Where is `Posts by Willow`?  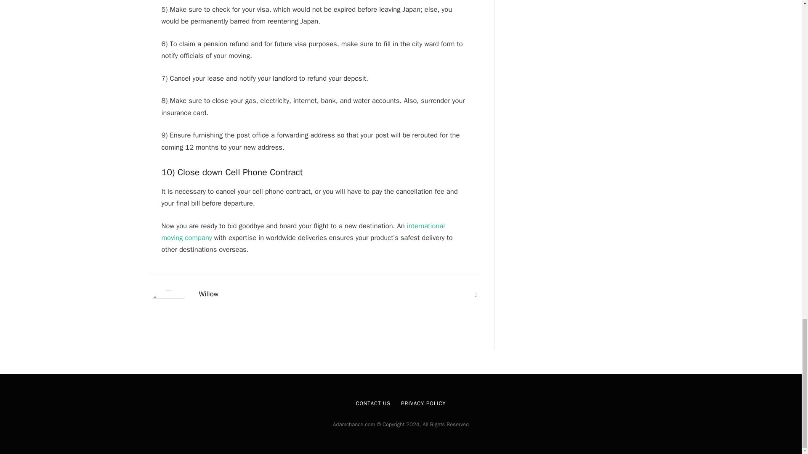 Posts by Willow is located at coordinates (208, 294).